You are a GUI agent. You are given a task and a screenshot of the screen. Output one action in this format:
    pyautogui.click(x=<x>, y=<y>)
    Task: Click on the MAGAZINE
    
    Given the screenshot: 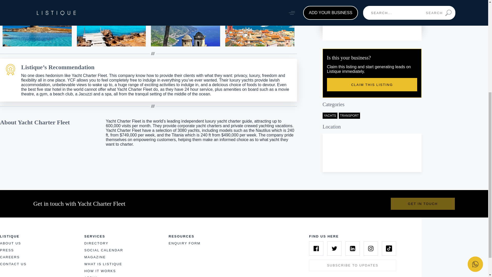 What is the action you would take?
    pyautogui.click(x=95, y=257)
    